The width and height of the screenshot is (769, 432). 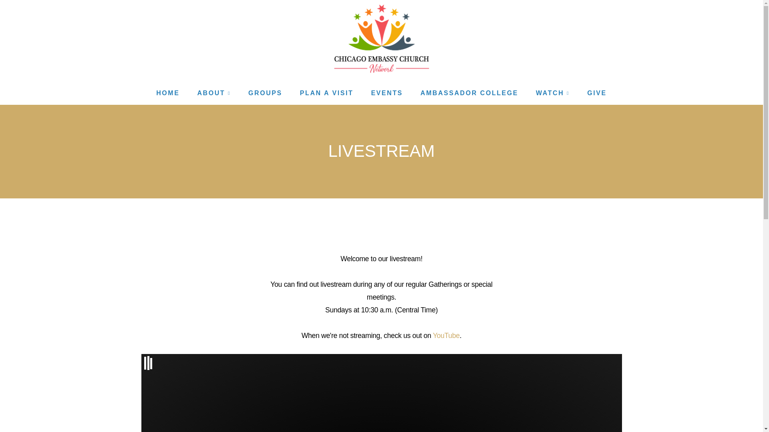 I want to click on WATCH , so click(x=552, y=93).